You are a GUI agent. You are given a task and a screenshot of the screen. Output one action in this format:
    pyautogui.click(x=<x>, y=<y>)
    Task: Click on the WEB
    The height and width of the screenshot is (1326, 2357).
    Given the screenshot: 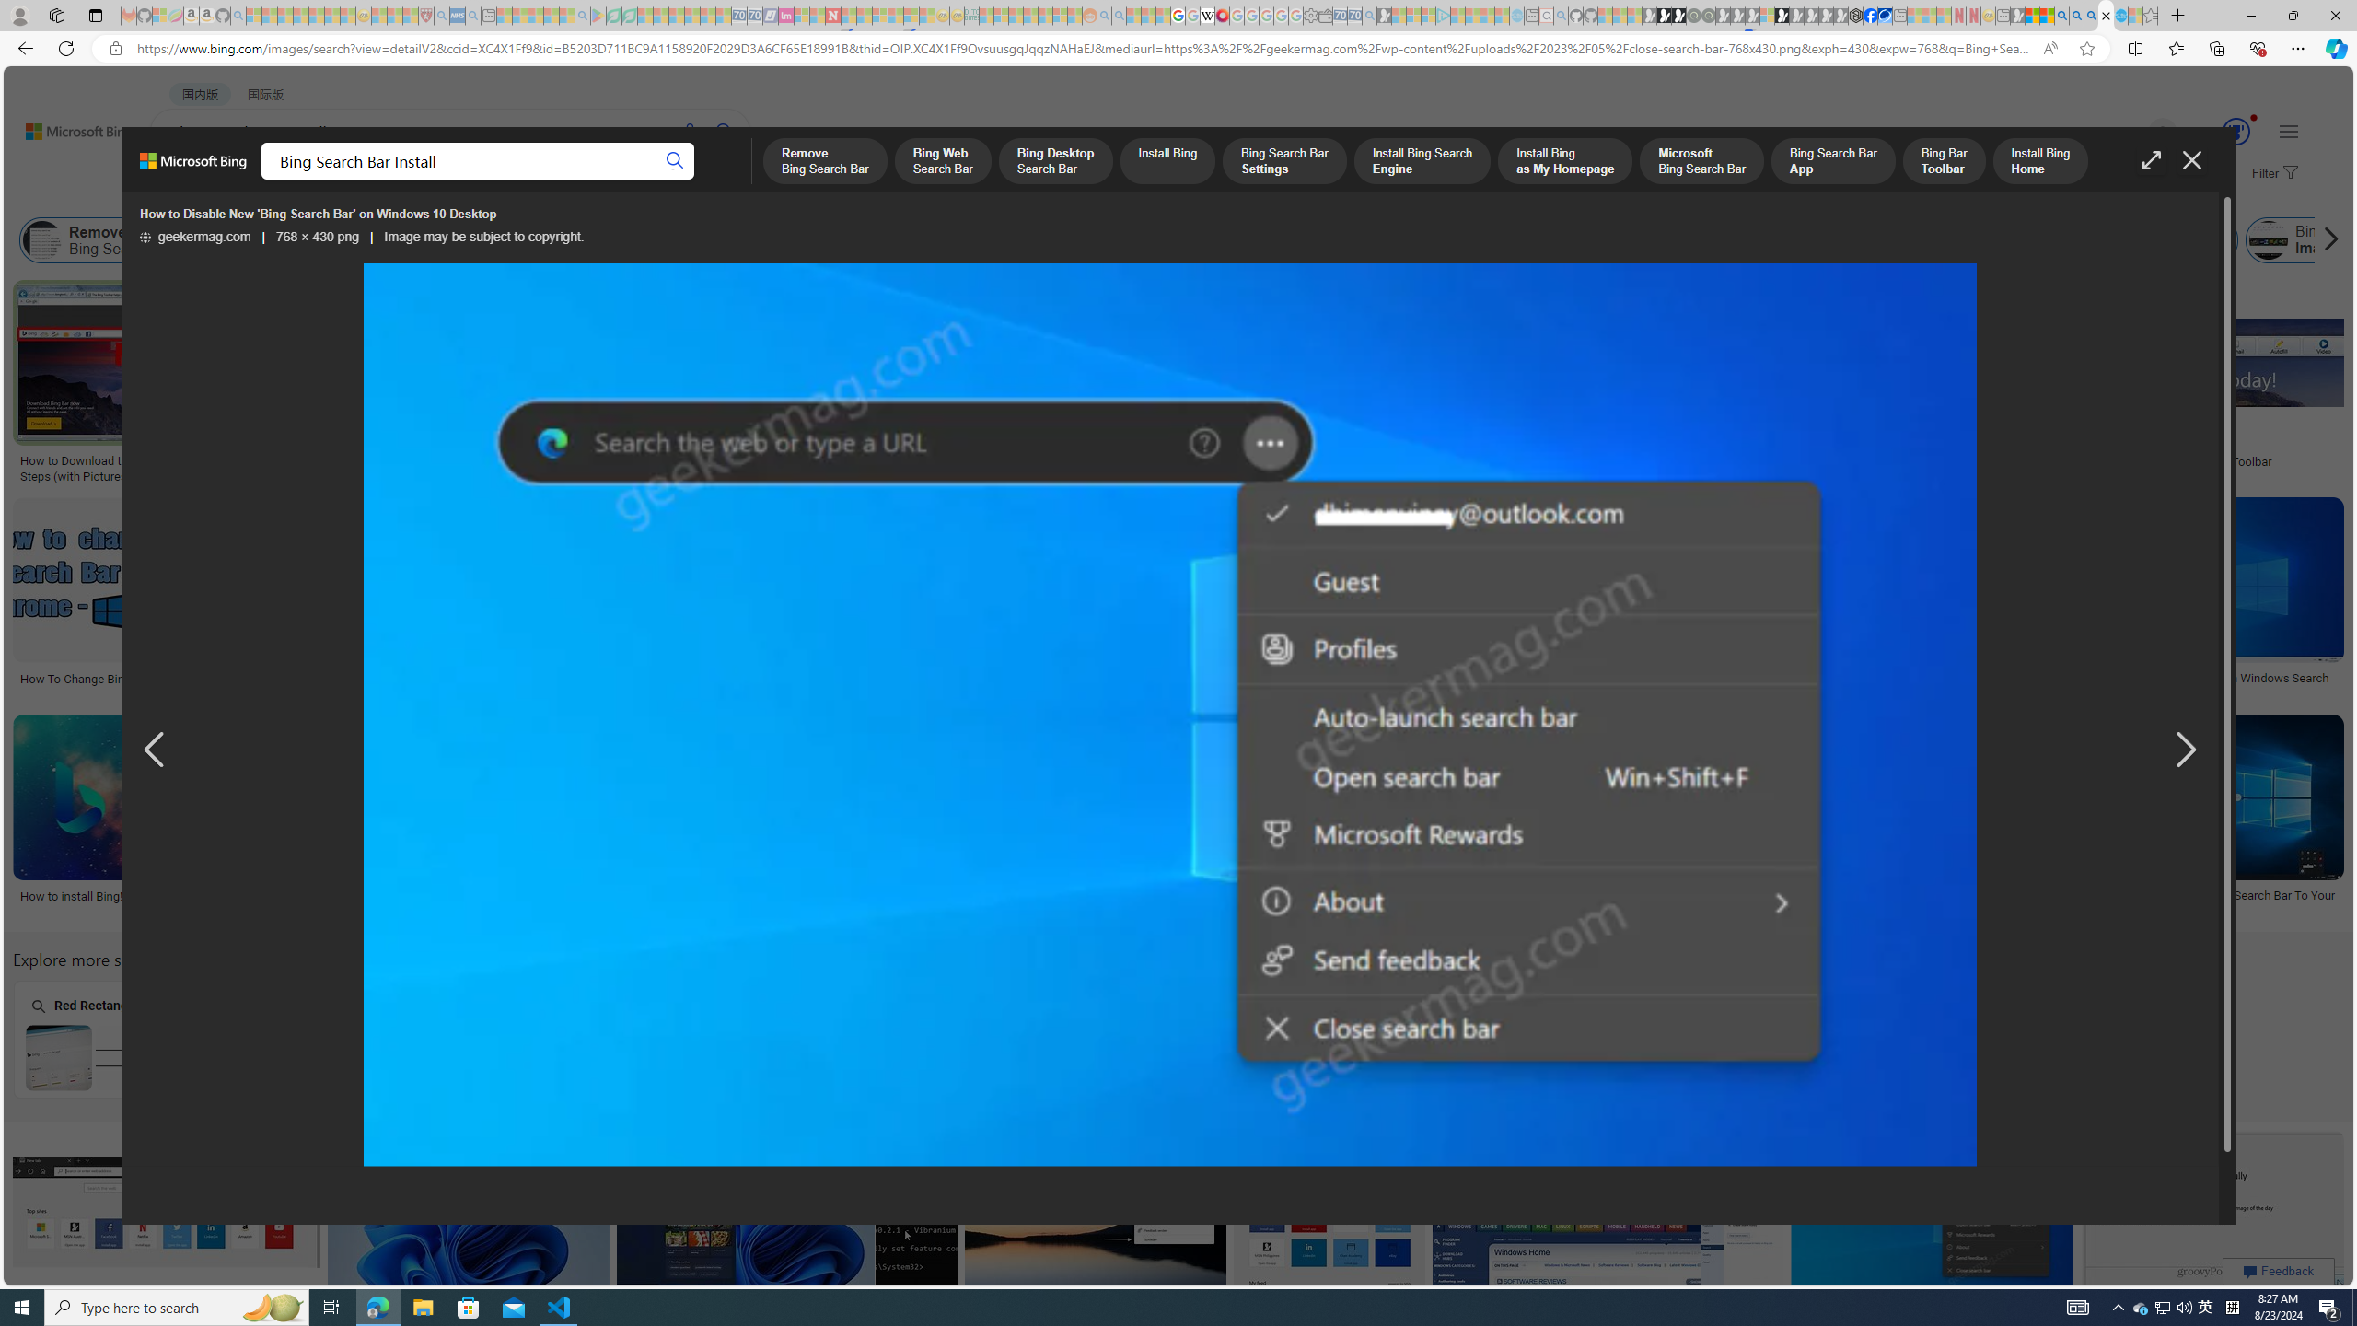 What is the action you would take?
    pyautogui.click(x=184, y=180)
    